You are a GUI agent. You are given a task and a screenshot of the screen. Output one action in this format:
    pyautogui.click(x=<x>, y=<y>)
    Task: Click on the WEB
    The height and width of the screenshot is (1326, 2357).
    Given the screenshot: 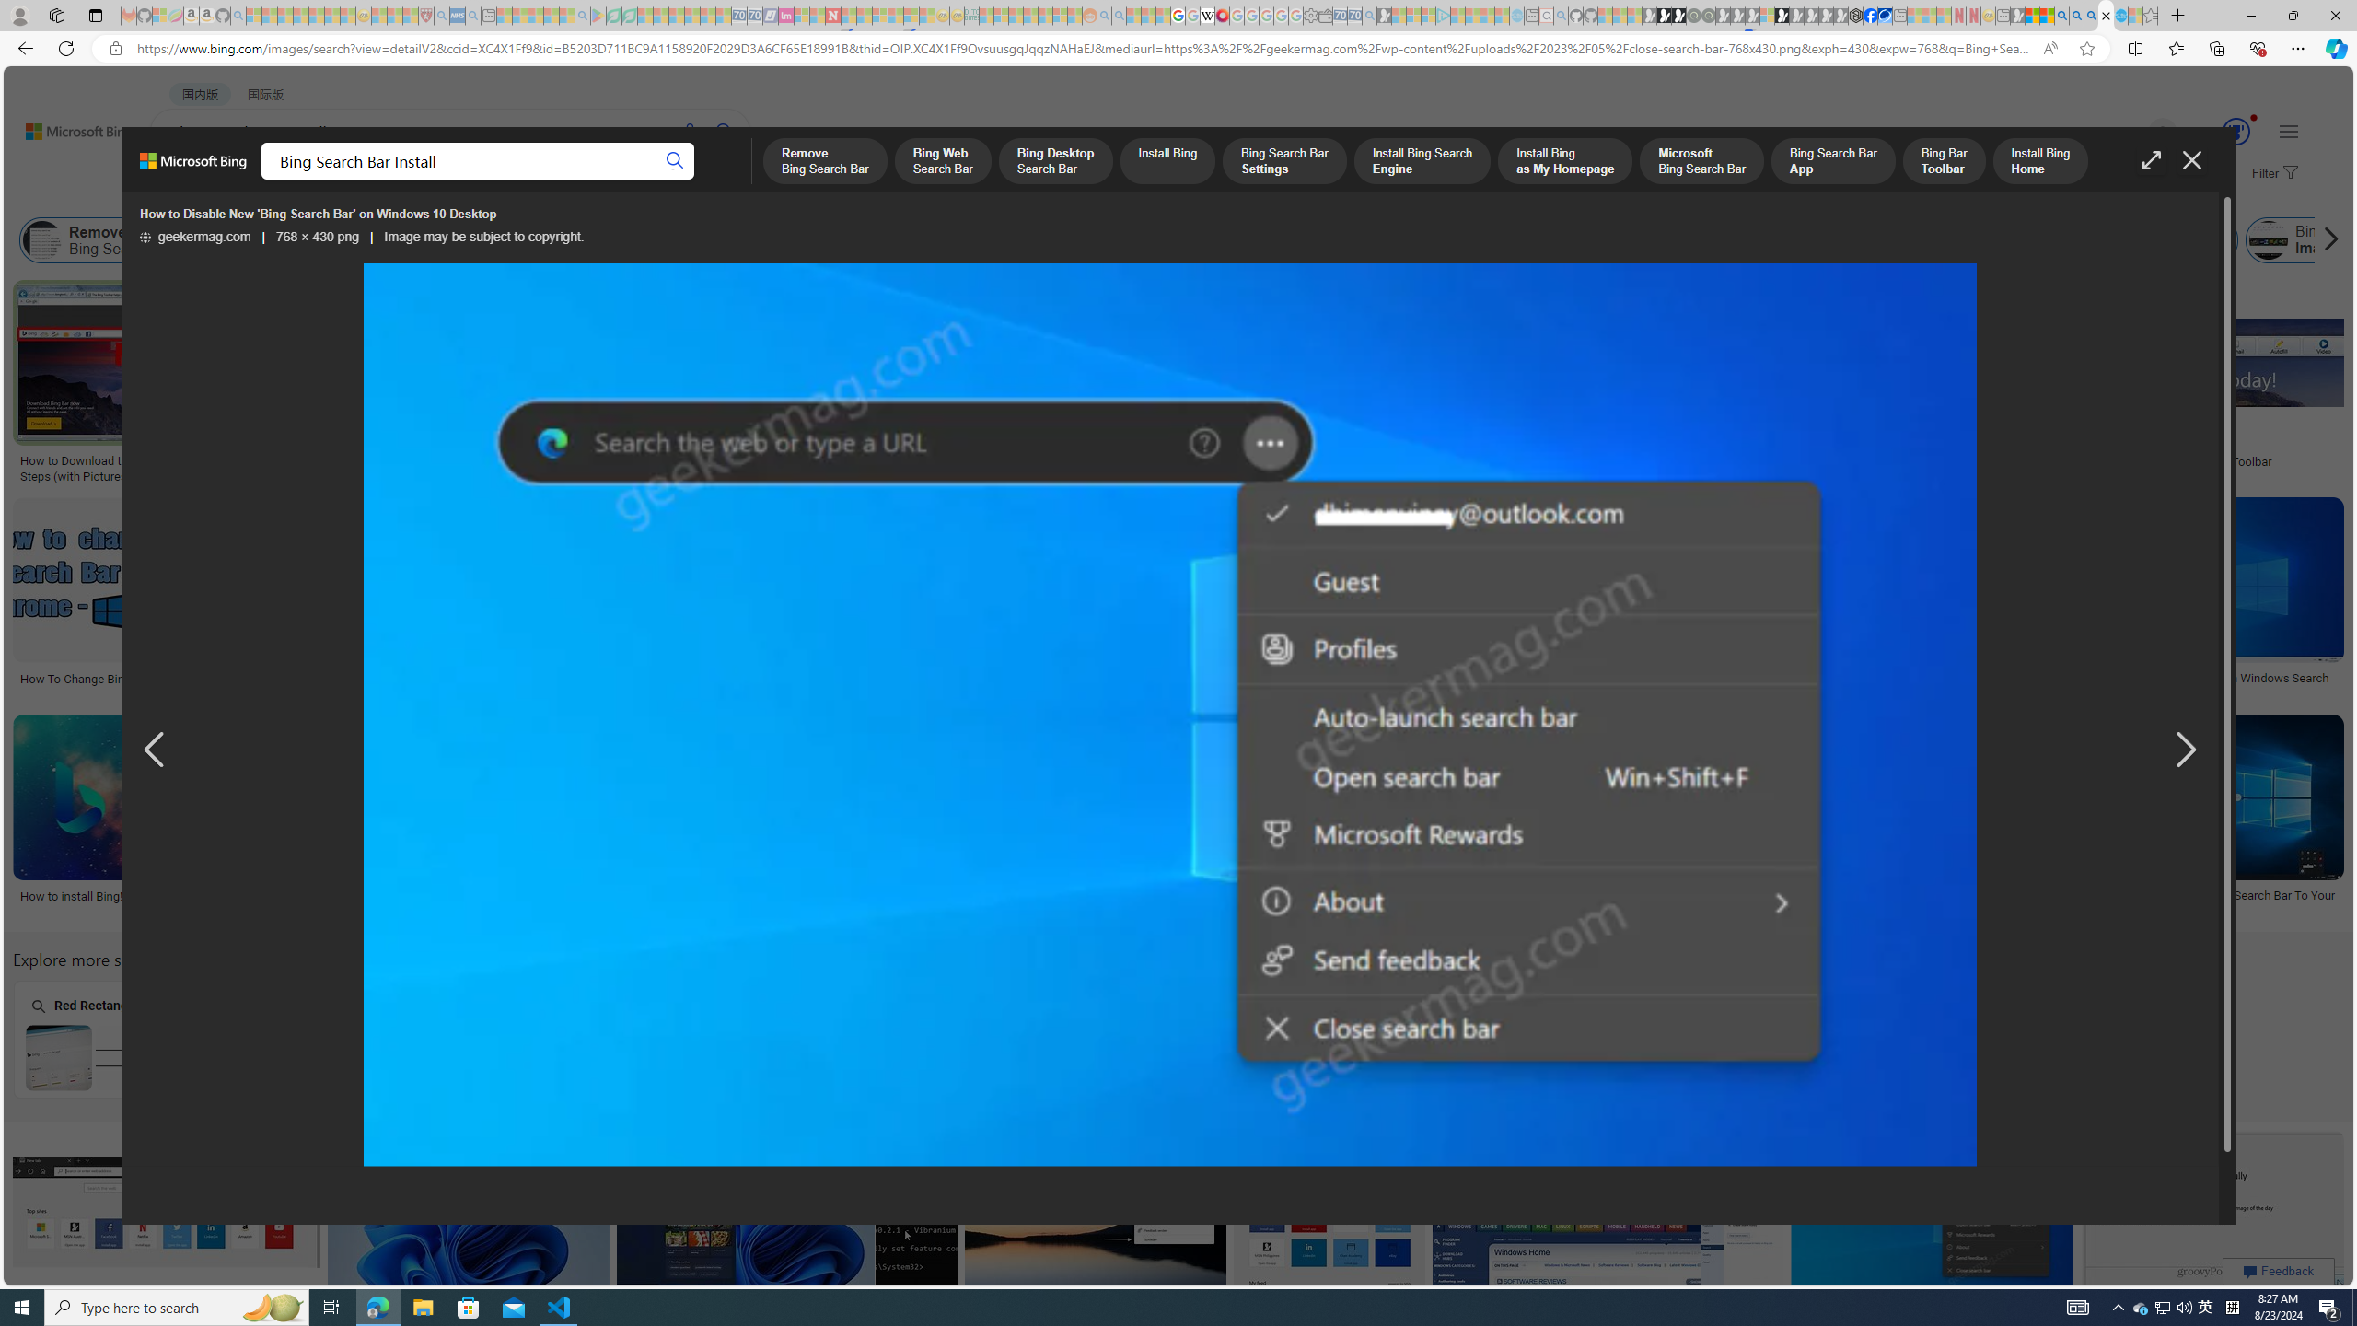 What is the action you would take?
    pyautogui.click(x=184, y=180)
    